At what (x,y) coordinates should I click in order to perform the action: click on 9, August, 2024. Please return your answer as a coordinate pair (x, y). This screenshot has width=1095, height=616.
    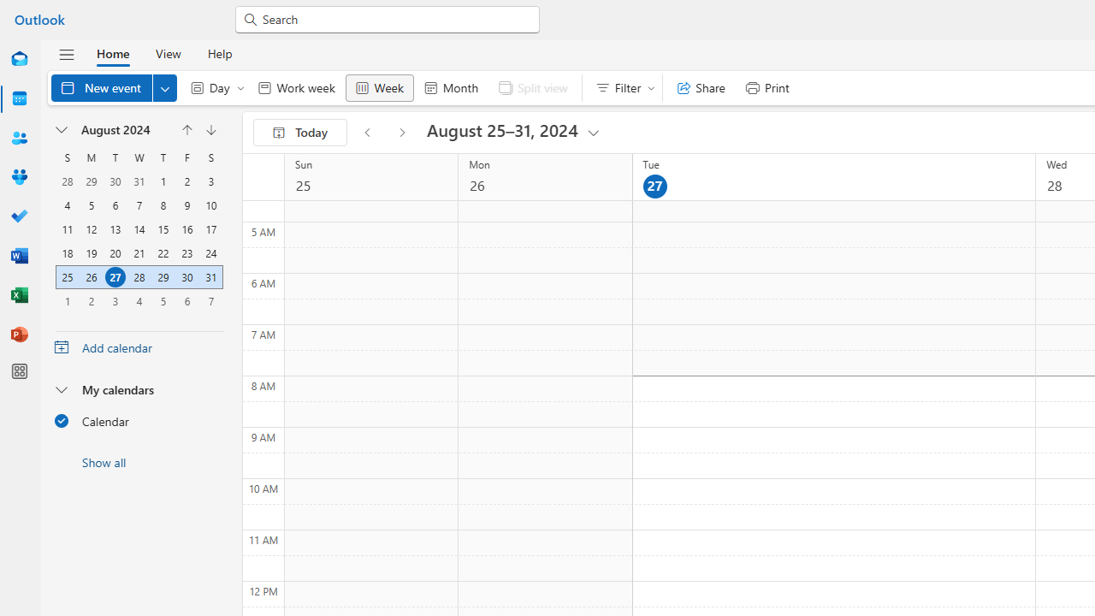
    Looking at the image, I should click on (186, 205).